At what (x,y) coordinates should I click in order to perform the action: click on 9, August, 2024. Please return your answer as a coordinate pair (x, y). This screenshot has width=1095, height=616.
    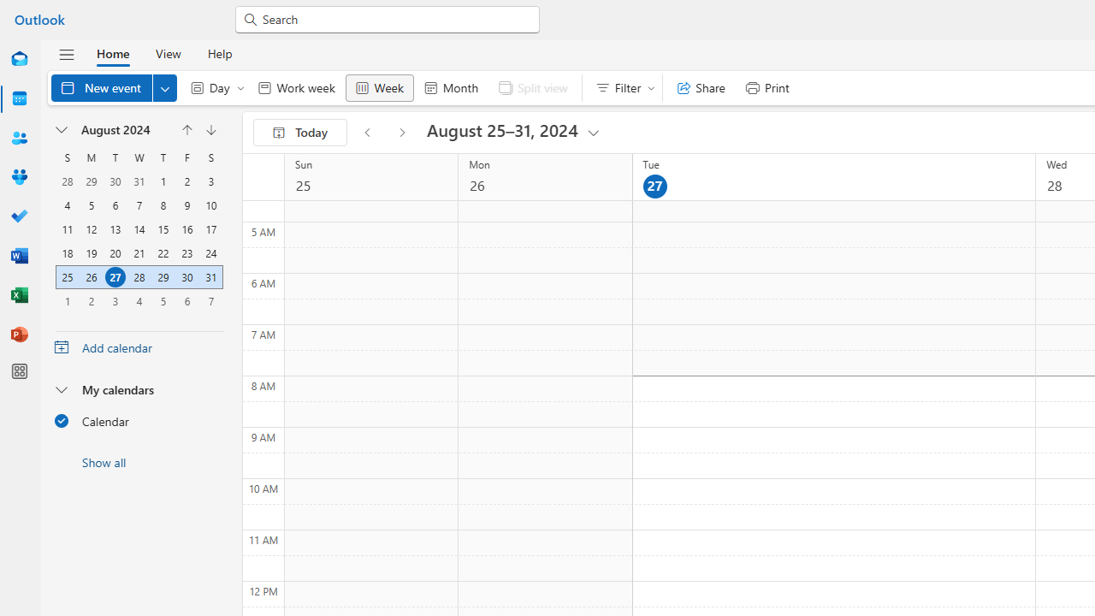
    Looking at the image, I should click on (186, 205).